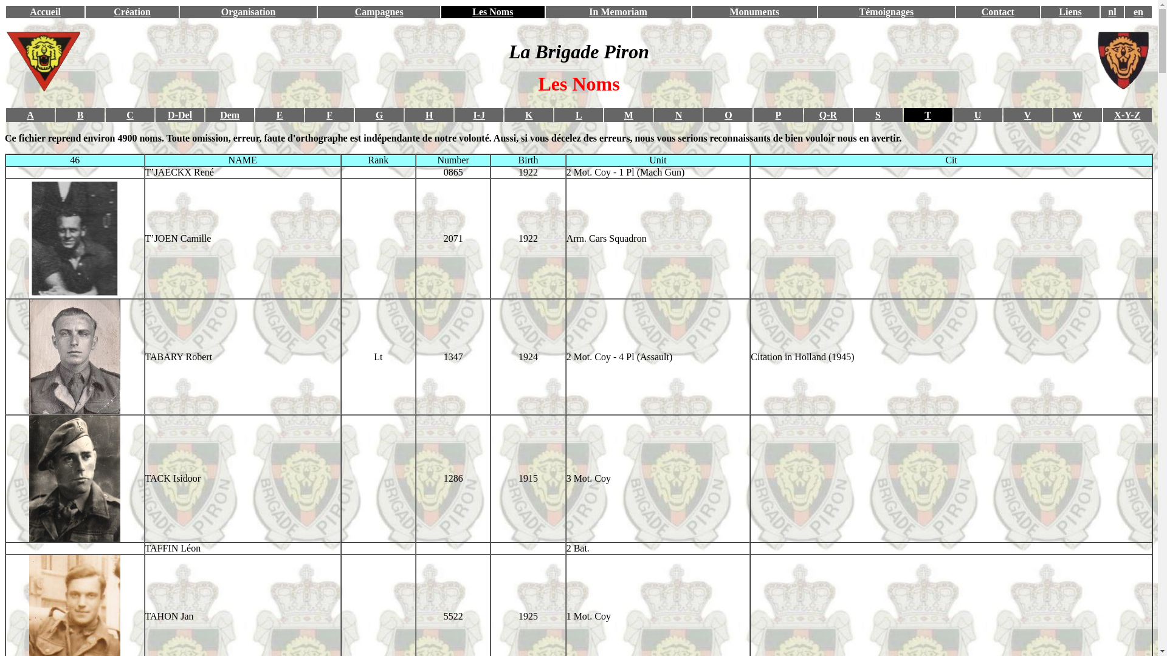  Describe the element at coordinates (280, 114) in the screenshot. I see `E` at that location.